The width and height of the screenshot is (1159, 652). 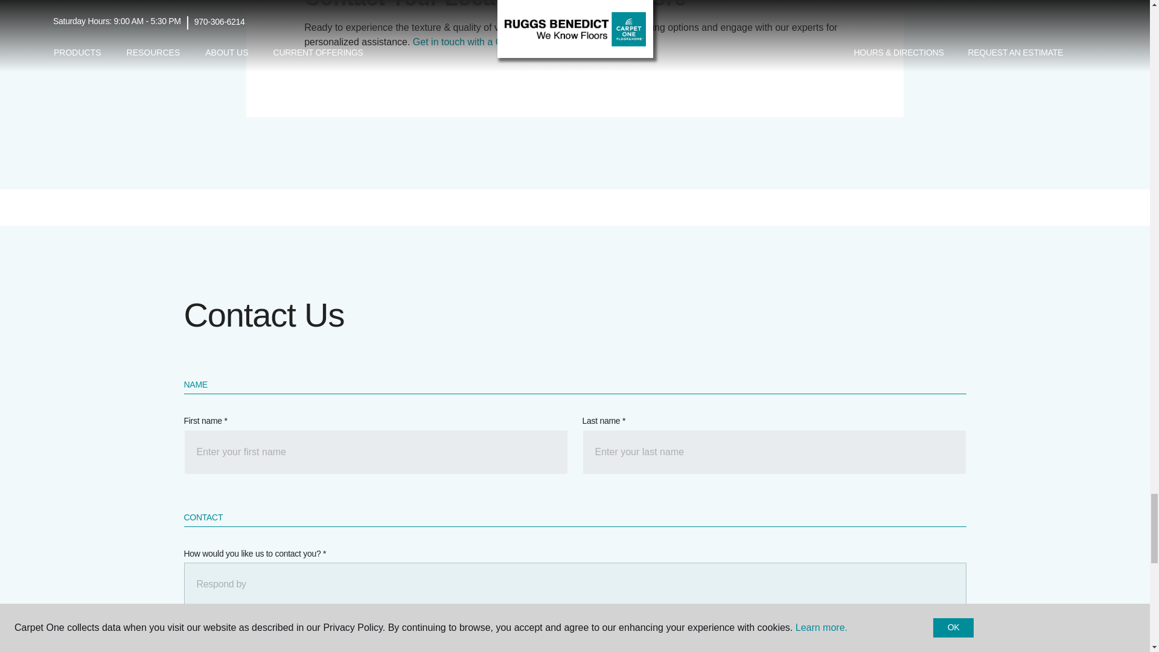 I want to click on EmailAddress, so click(x=773, y=645).